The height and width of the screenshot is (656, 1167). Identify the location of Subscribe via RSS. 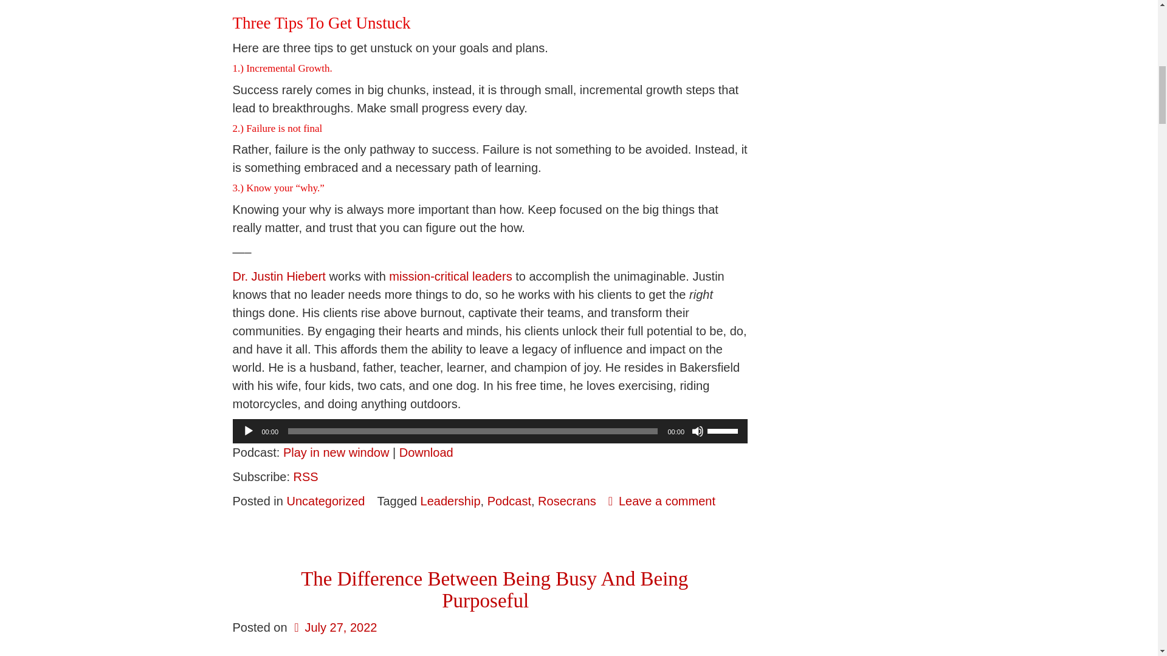
(306, 476).